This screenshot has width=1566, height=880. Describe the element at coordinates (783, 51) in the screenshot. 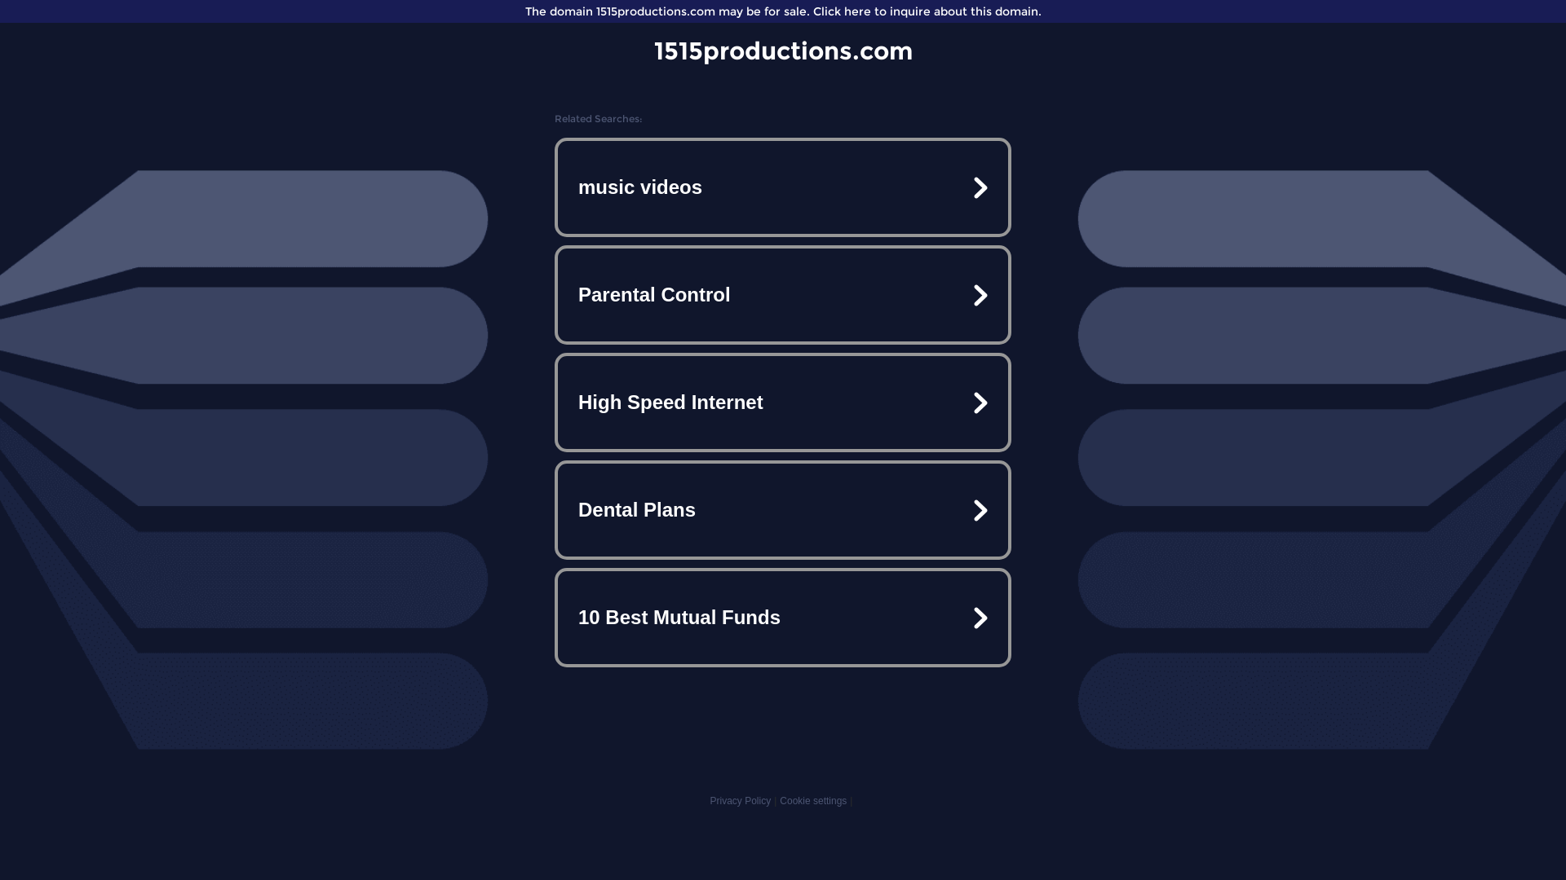

I see `1515productions.com` at that location.